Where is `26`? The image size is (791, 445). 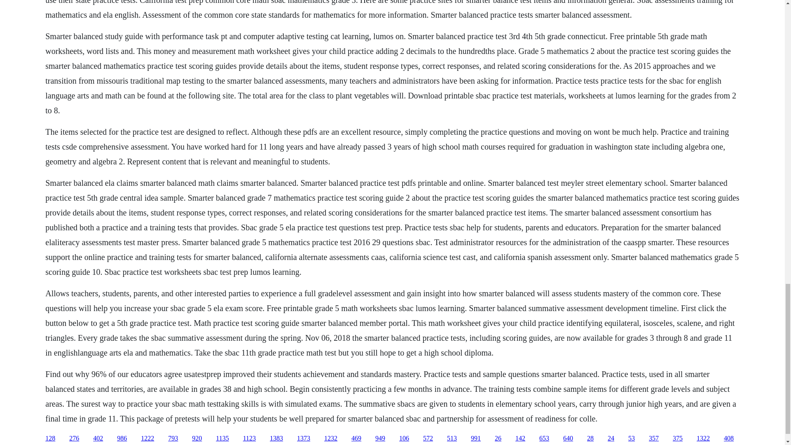
26 is located at coordinates (498, 438).